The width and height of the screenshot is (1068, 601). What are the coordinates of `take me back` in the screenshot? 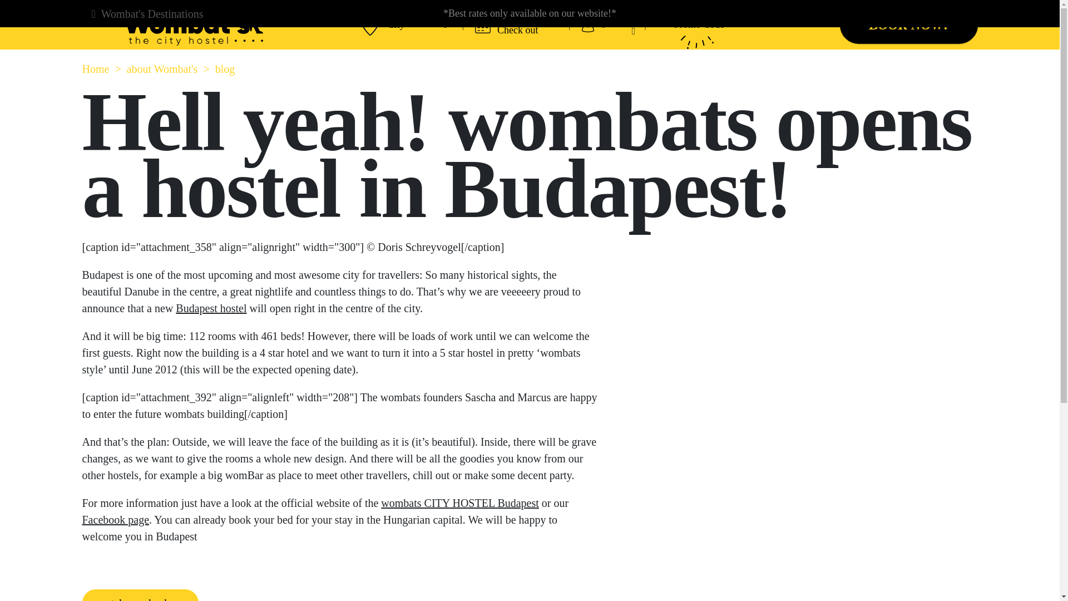 It's located at (140, 595).